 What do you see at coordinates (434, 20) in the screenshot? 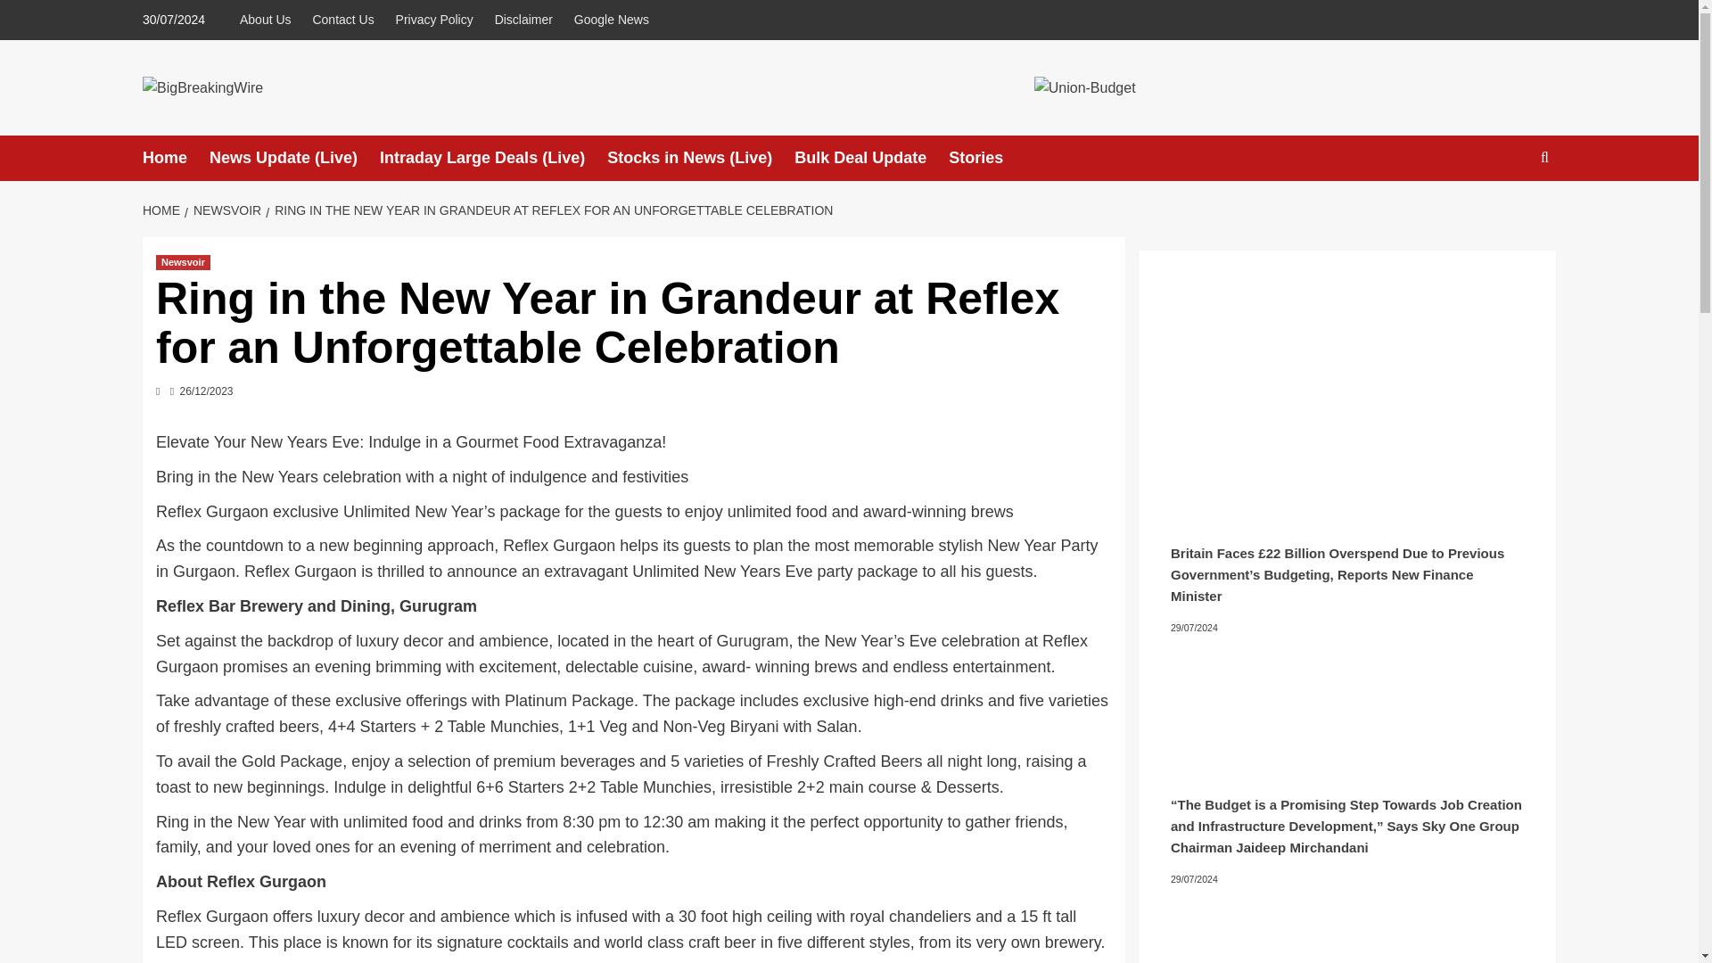
I see `Privacy Policy` at bounding box center [434, 20].